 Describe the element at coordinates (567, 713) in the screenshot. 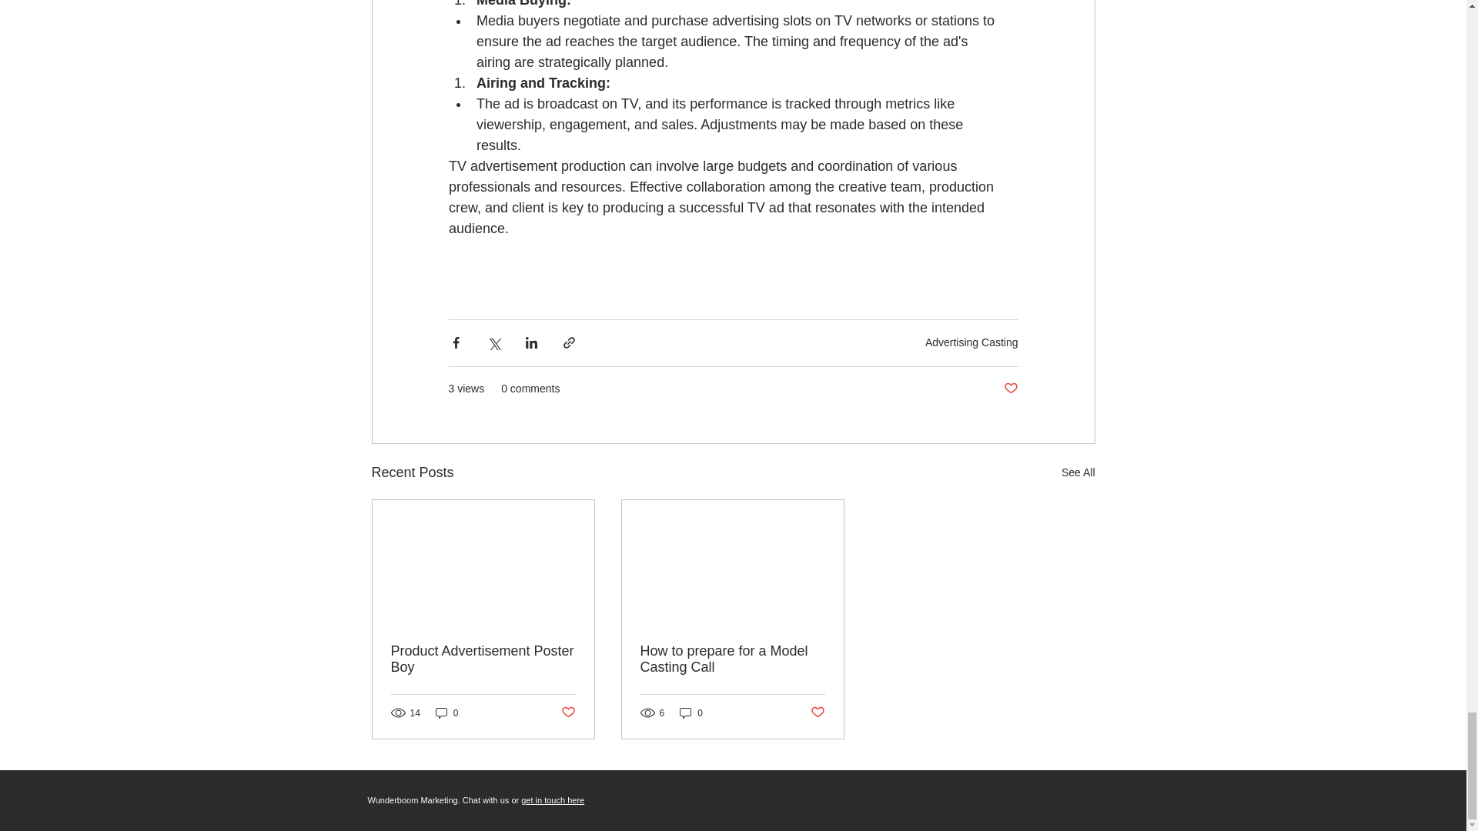

I see `Post not marked as liked` at that location.